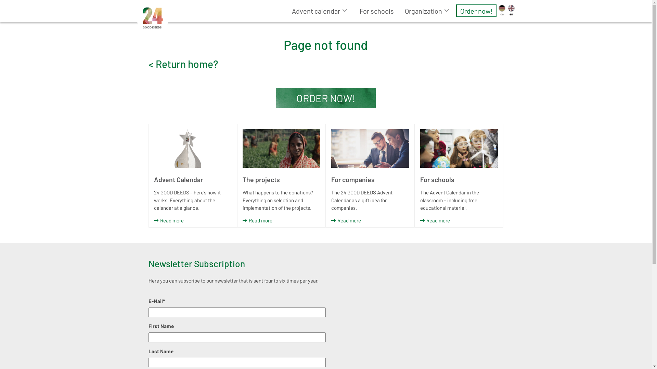 This screenshot has height=369, width=657. Describe the element at coordinates (320, 11) in the screenshot. I see `Advent calendar` at that location.